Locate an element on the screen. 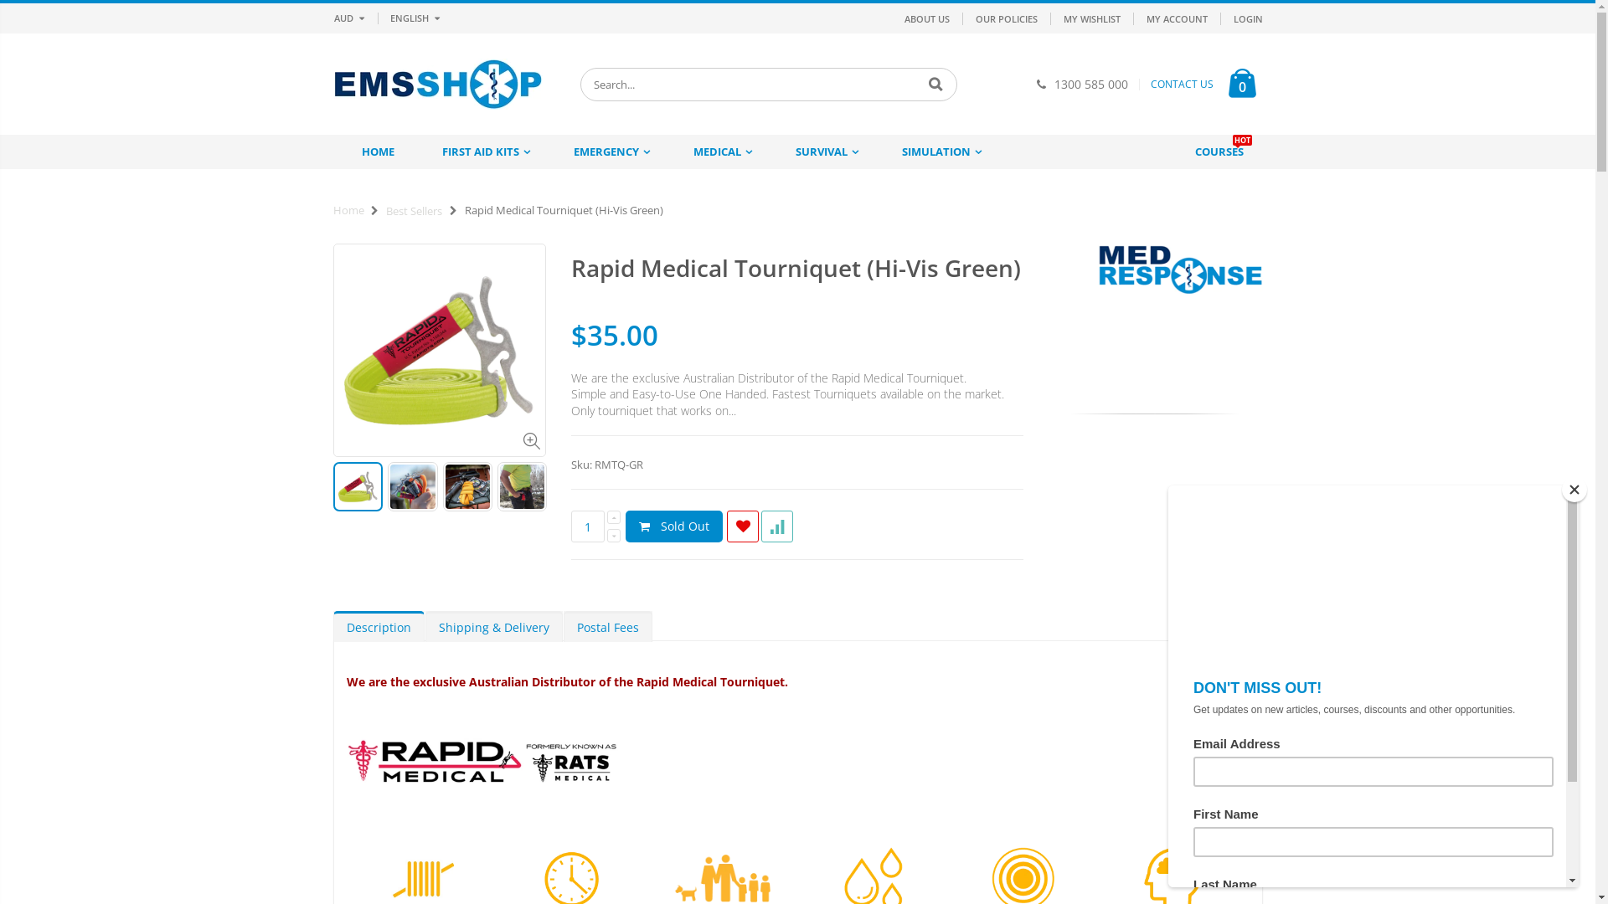 This screenshot has height=904, width=1608. MY WISHLIST is located at coordinates (1092, 18).